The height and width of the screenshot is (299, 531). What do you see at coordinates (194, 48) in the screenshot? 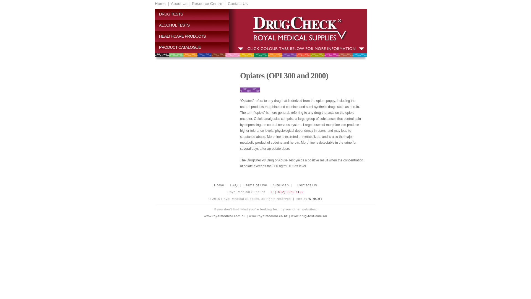
I see `PRODUCT CATALOGUE` at bounding box center [194, 48].